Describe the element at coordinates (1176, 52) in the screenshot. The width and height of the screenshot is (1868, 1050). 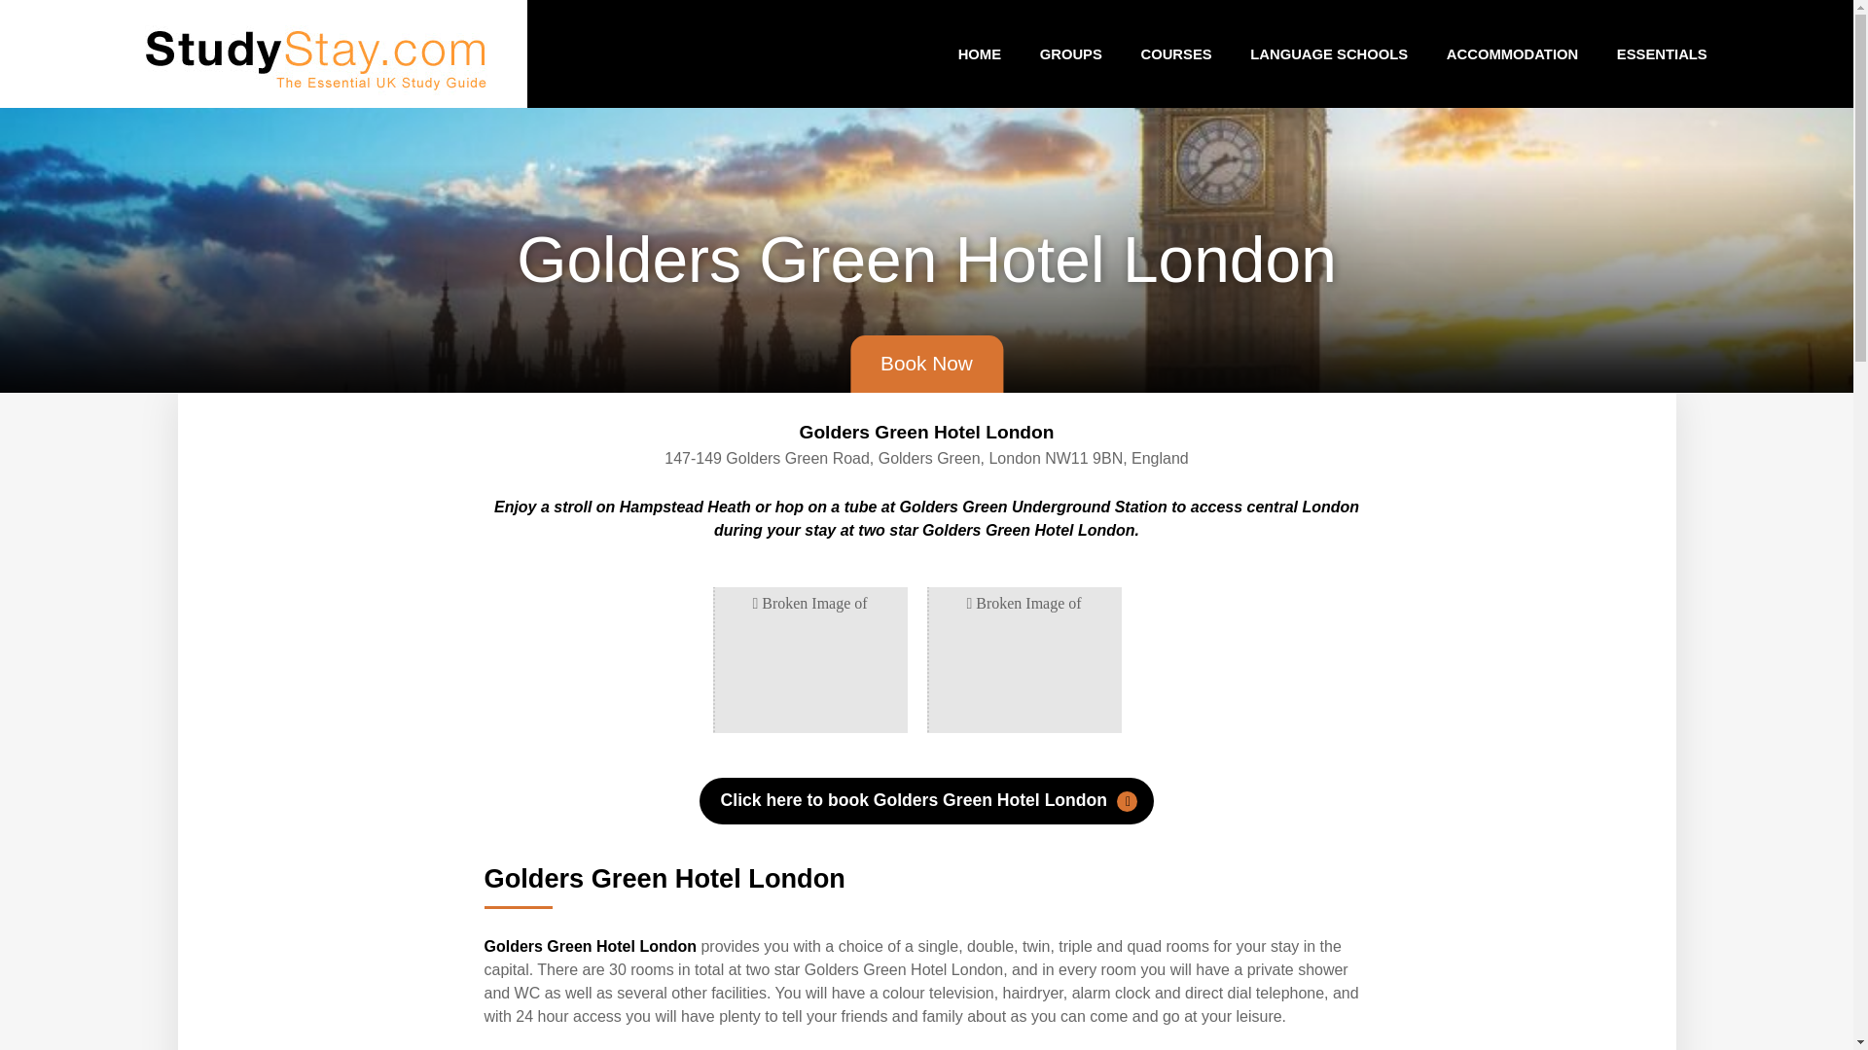
I see `Courses` at that location.